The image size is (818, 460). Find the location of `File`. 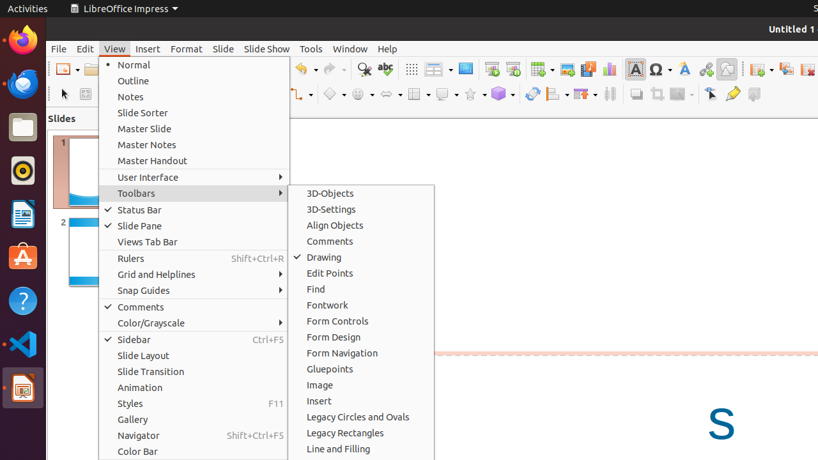

File is located at coordinates (59, 49).